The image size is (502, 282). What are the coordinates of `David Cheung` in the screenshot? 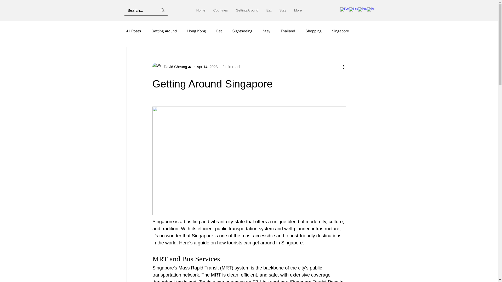 It's located at (174, 67).